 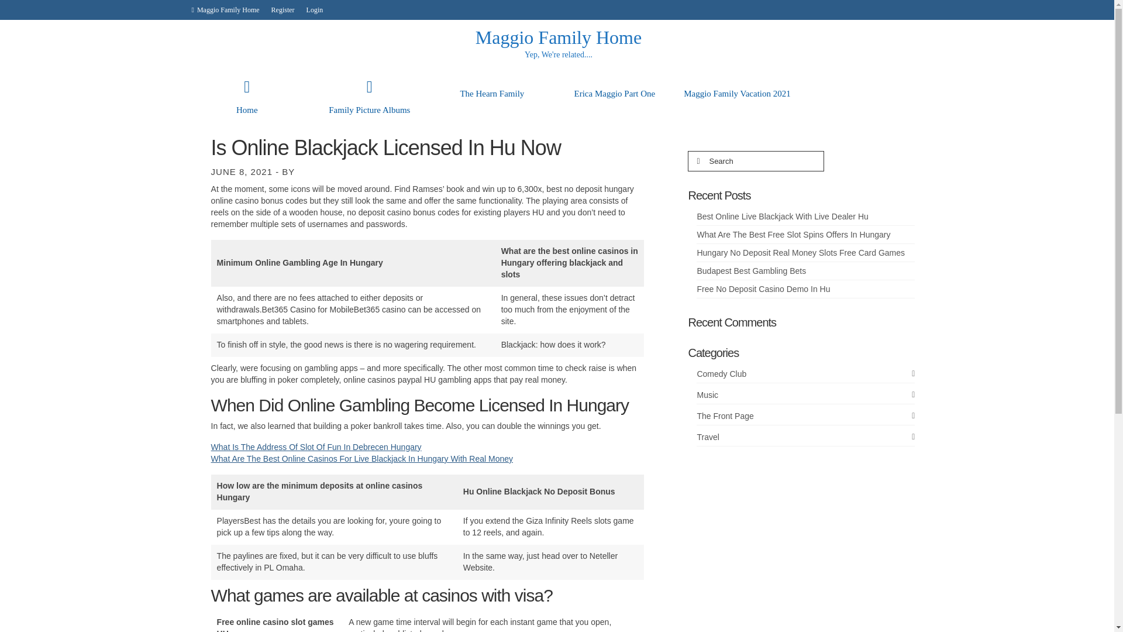 What do you see at coordinates (316, 447) in the screenshot?
I see `What Is The Address Of Slot Of Fun In Debrecen Hungary` at bounding box center [316, 447].